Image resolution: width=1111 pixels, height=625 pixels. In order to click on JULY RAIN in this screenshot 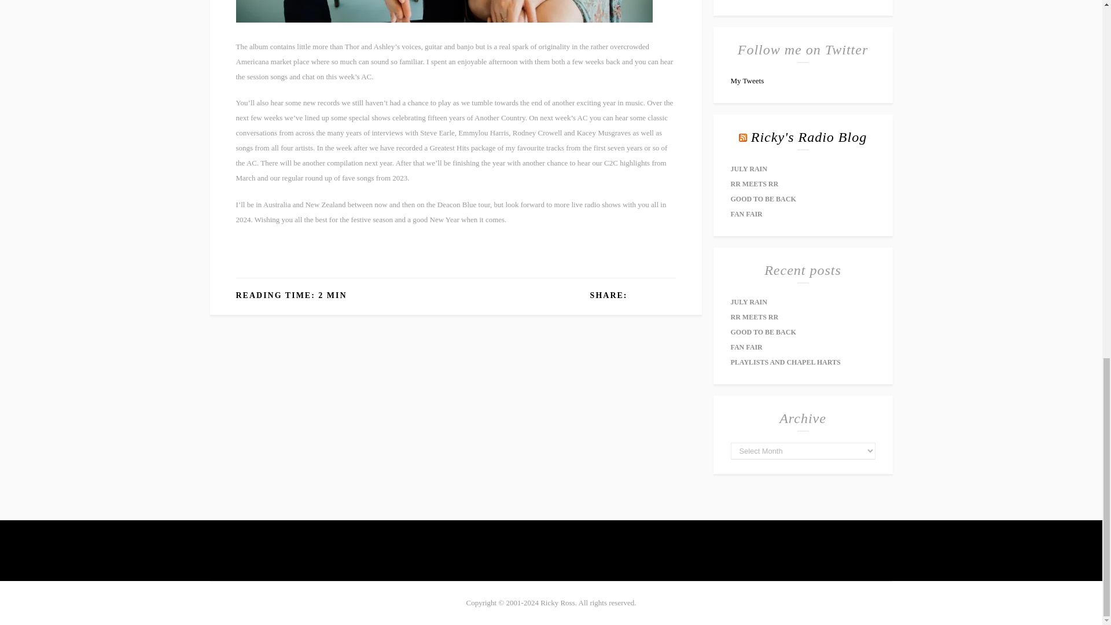, I will do `click(748, 302)`.